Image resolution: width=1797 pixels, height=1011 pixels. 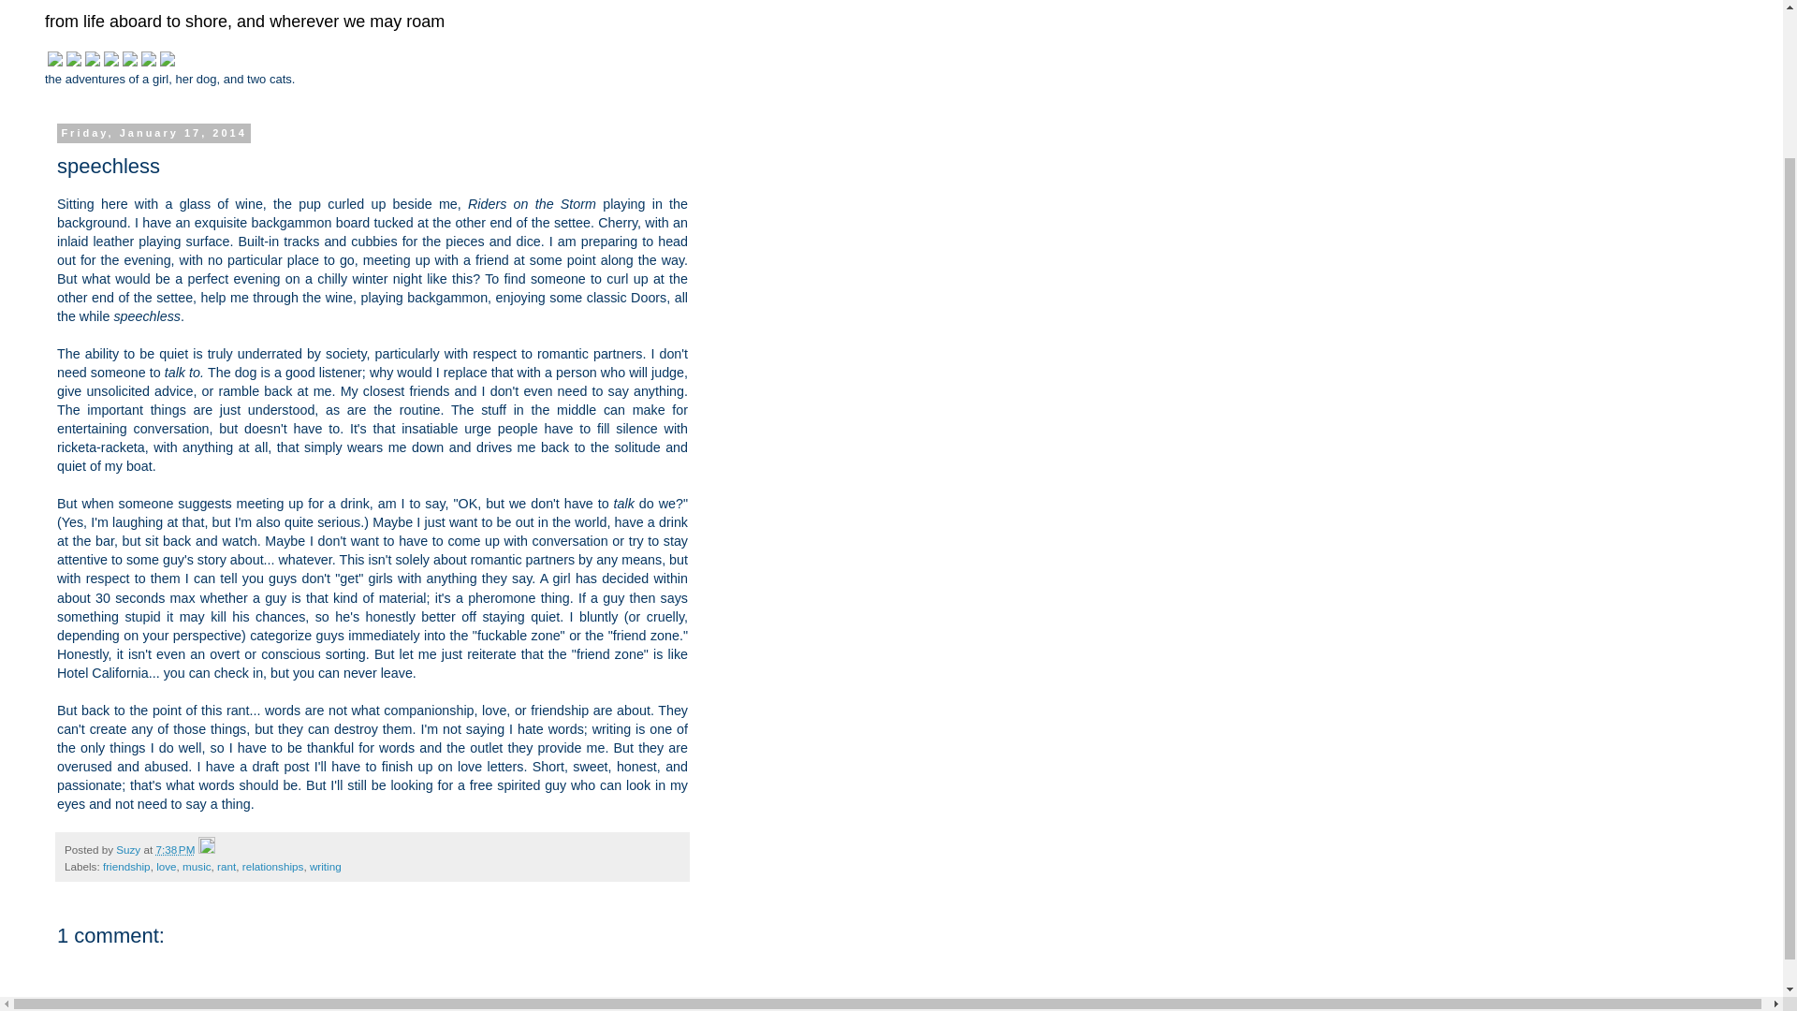 What do you see at coordinates (129, 848) in the screenshot?
I see `author profile` at bounding box center [129, 848].